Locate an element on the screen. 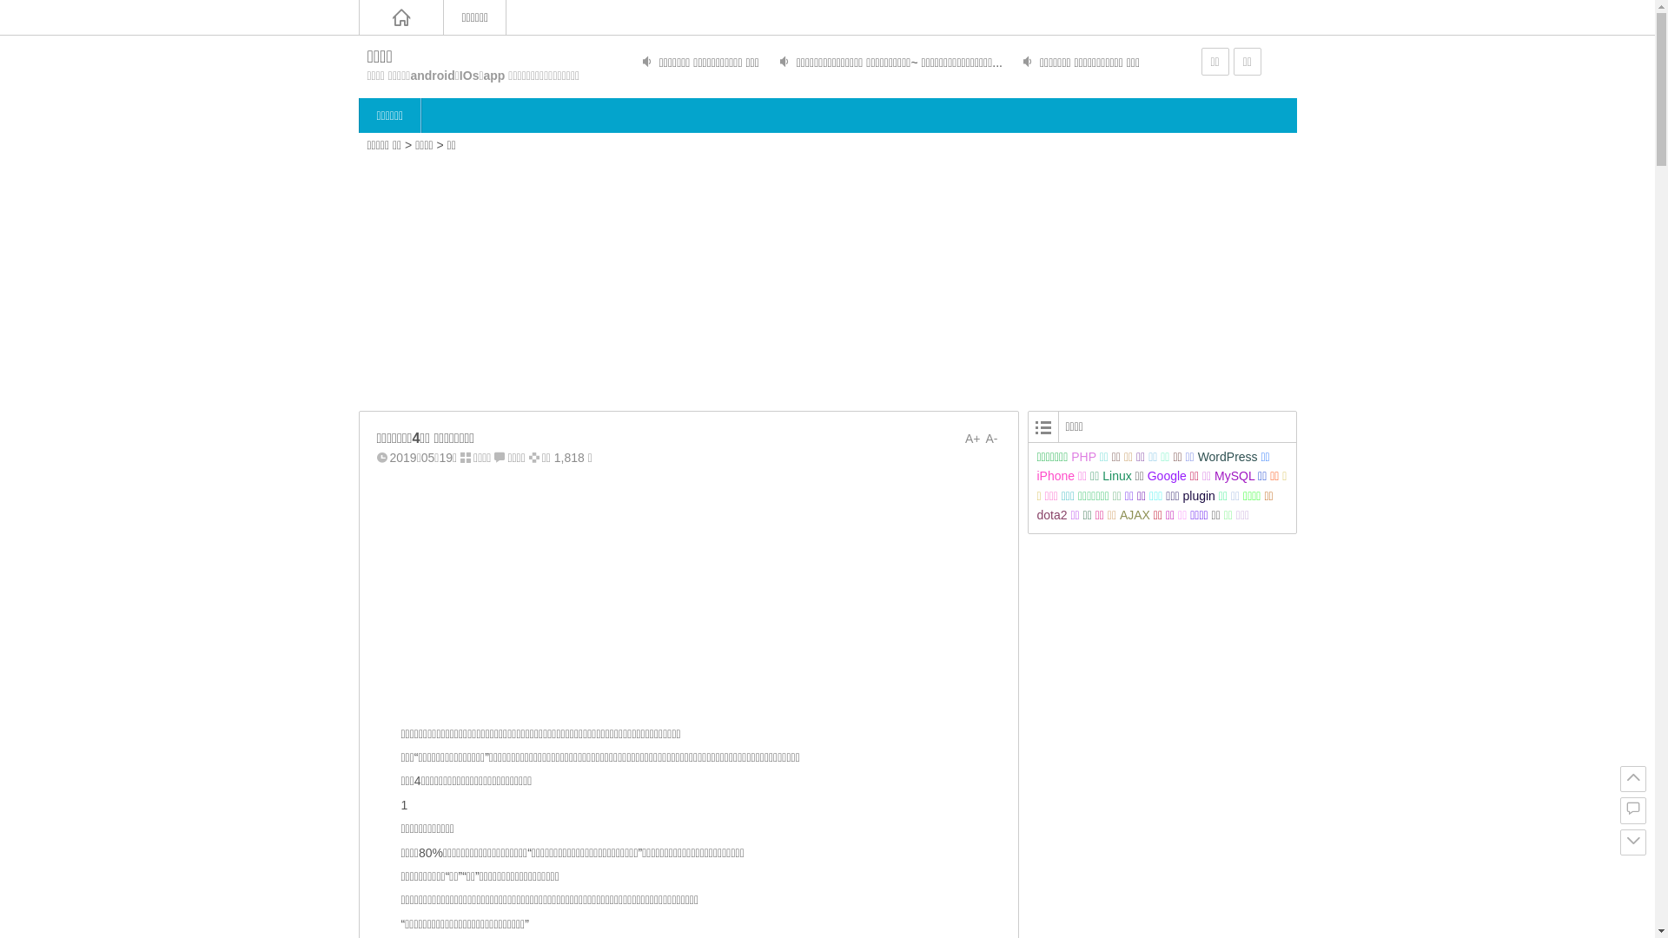 The height and width of the screenshot is (938, 1668). Google is located at coordinates (1168, 476).